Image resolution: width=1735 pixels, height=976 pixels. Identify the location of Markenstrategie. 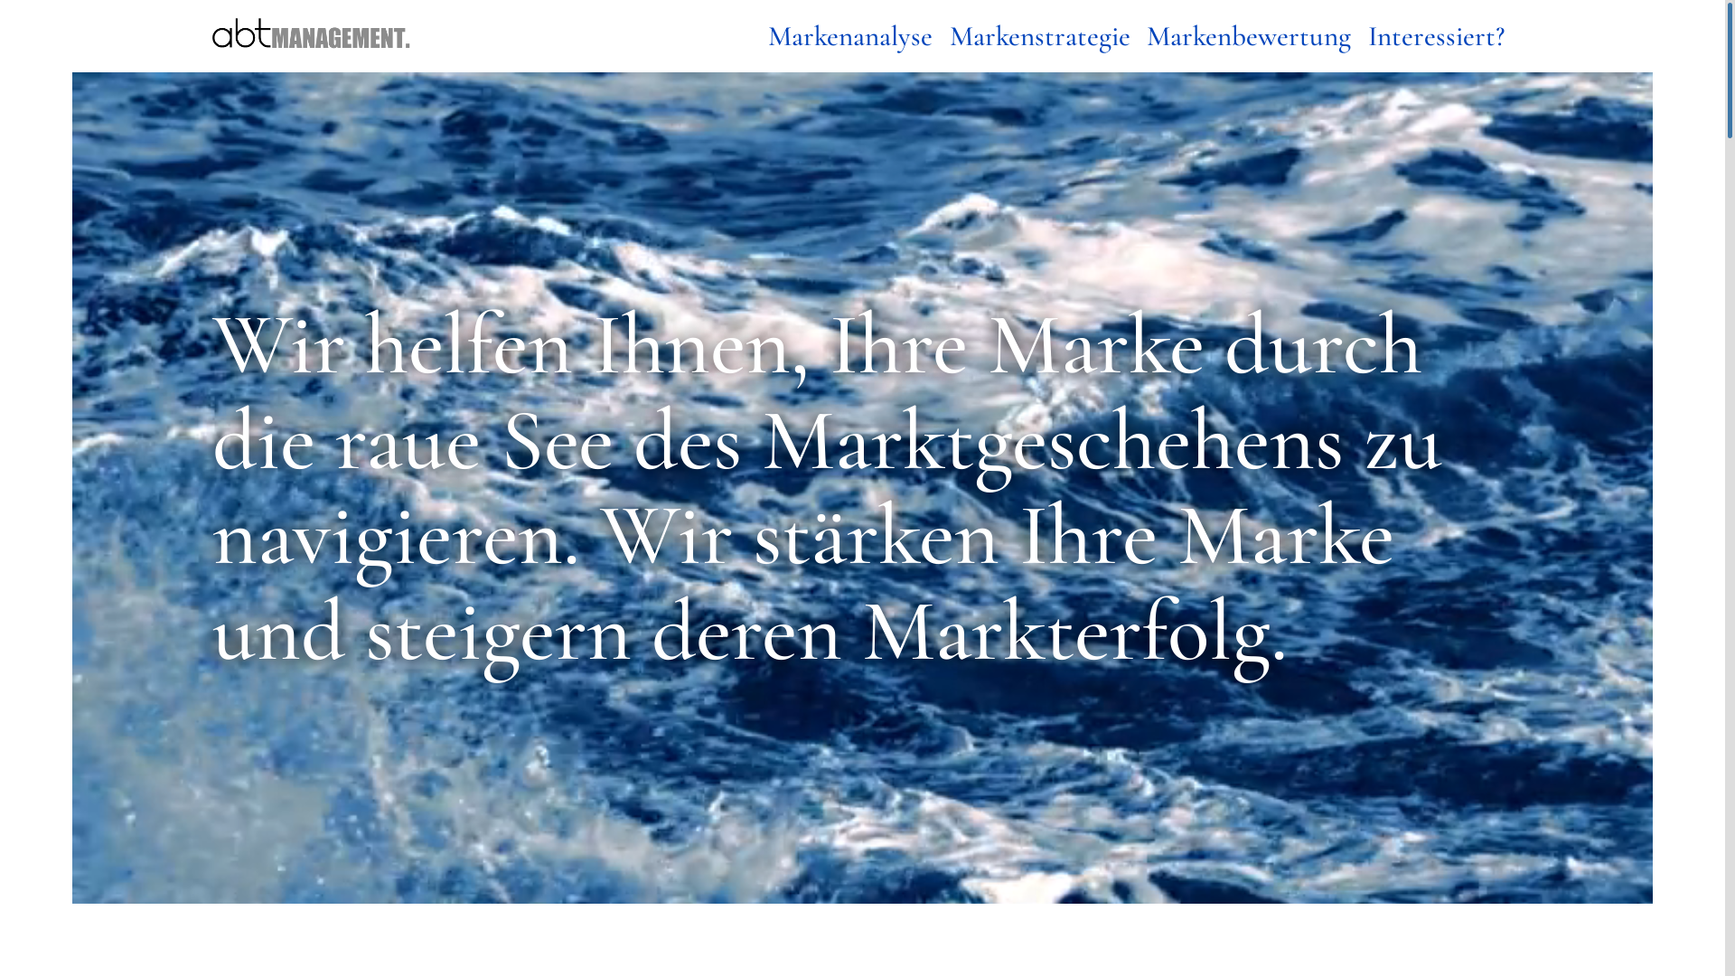
(1039, 36).